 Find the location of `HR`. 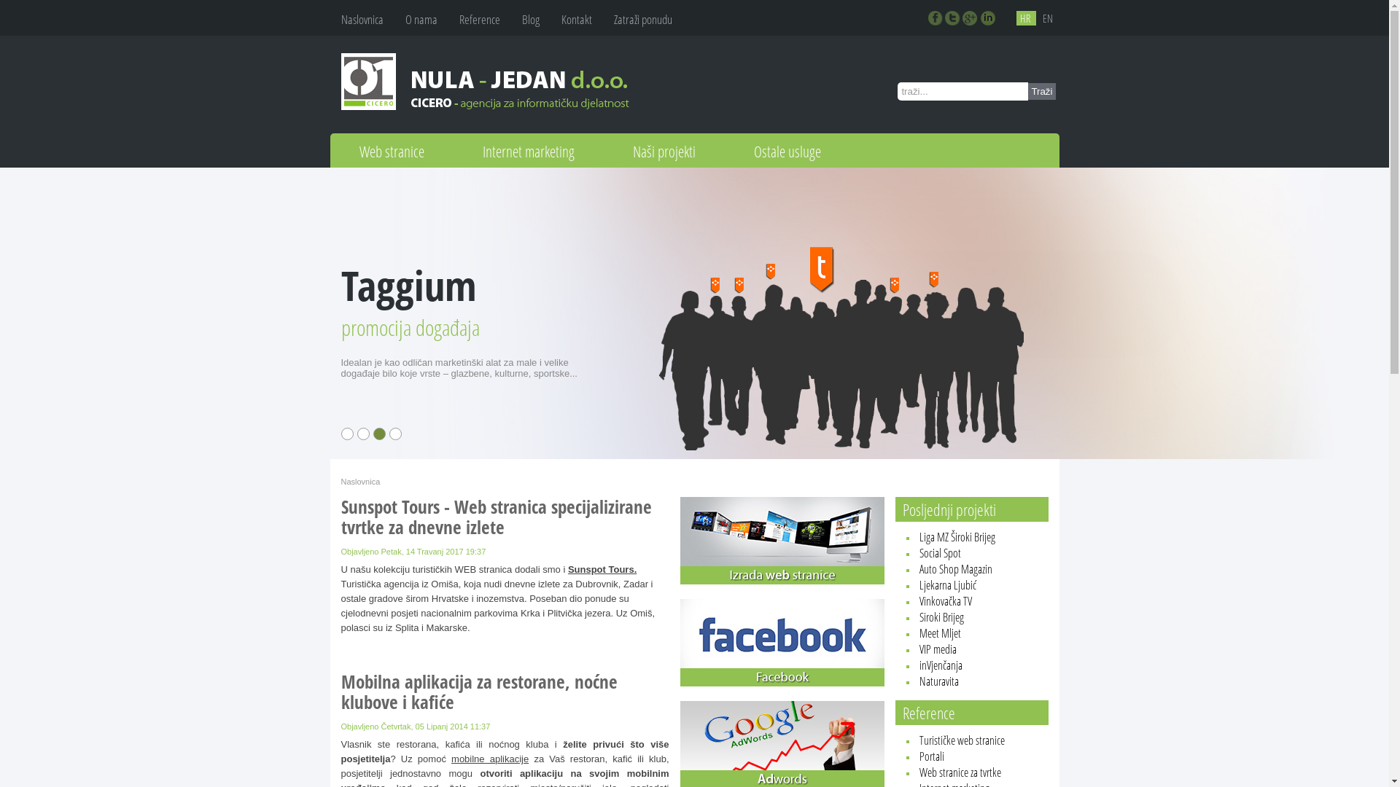

HR is located at coordinates (1027, 18).